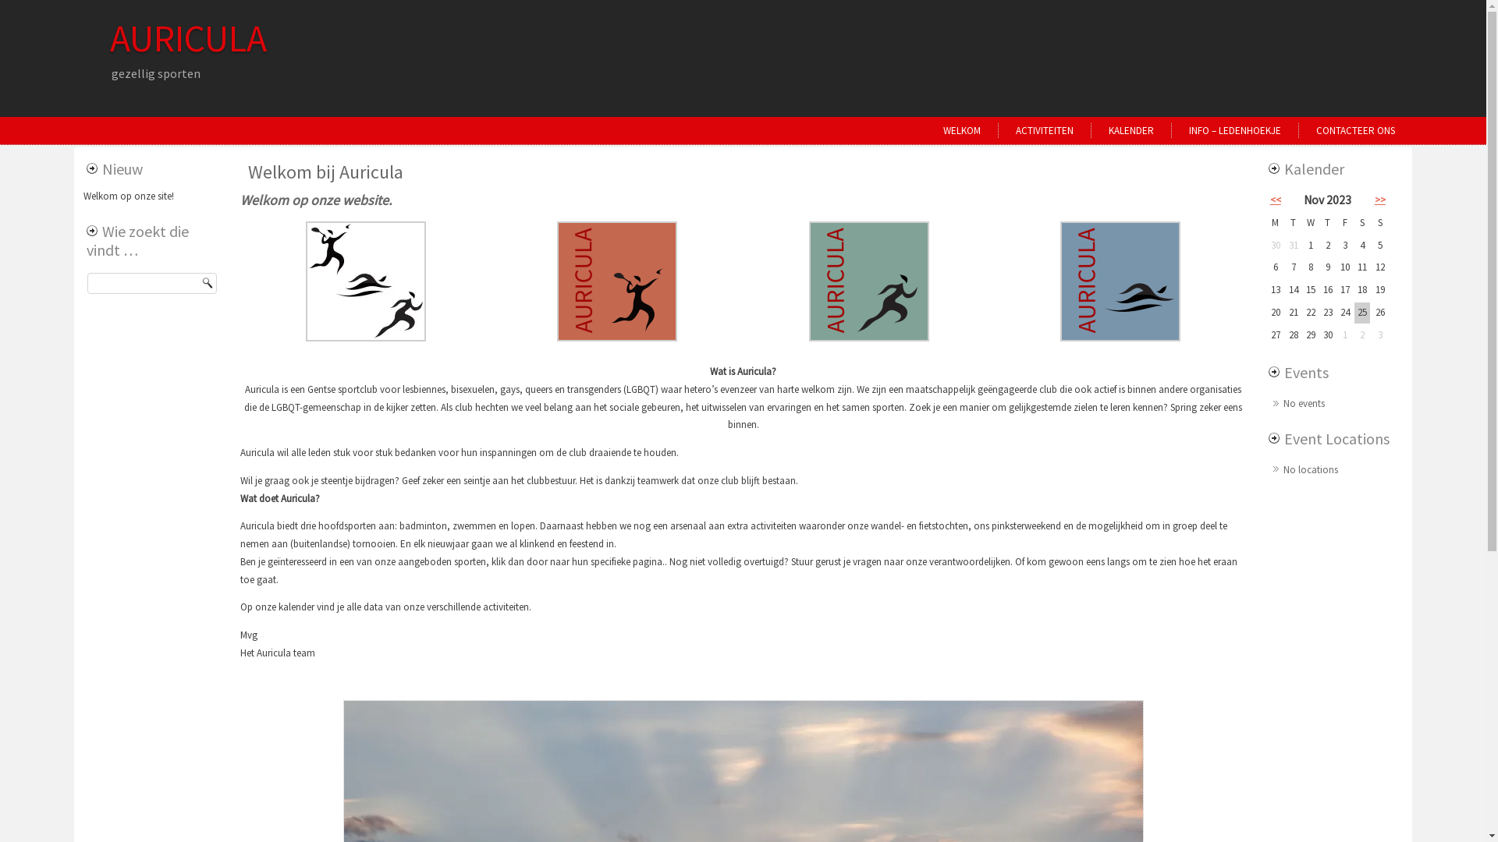 This screenshot has height=842, width=1498. What do you see at coordinates (1356, 131) in the screenshot?
I see `CONTACTEER ONS` at bounding box center [1356, 131].